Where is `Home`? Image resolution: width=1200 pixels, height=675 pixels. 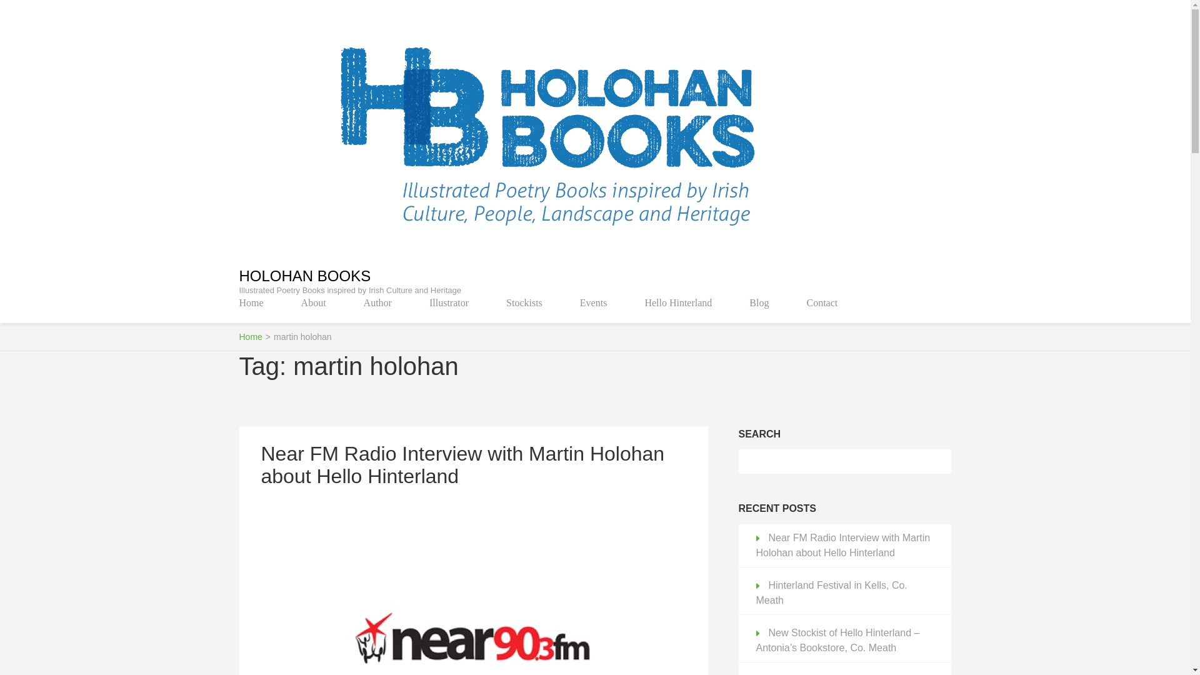
Home is located at coordinates (250, 336).